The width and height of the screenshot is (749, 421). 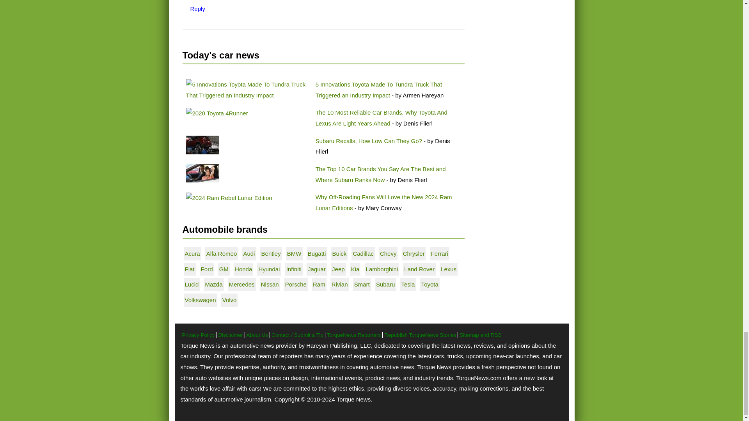 What do you see at coordinates (202, 145) in the screenshot?
I see `2024 Subaru Crosstrek at the dealer for a recall` at bounding box center [202, 145].